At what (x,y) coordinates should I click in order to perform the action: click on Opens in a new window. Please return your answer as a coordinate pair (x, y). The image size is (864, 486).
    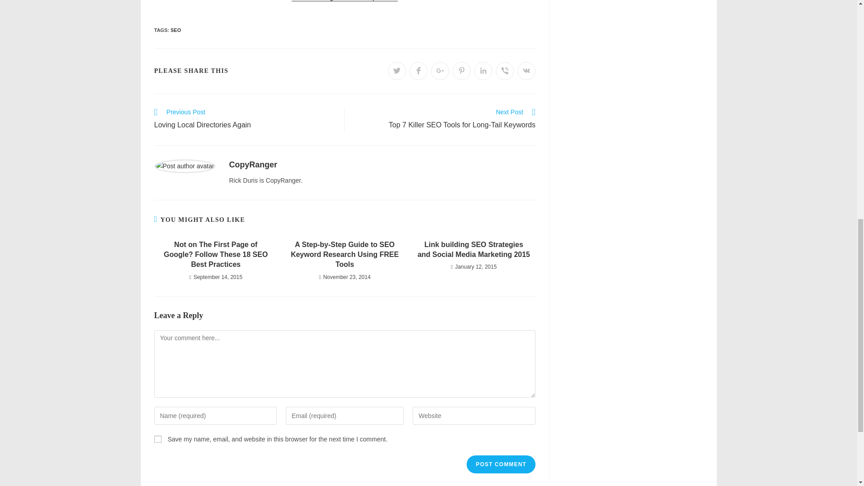
    Looking at the image, I should click on (397, 71).